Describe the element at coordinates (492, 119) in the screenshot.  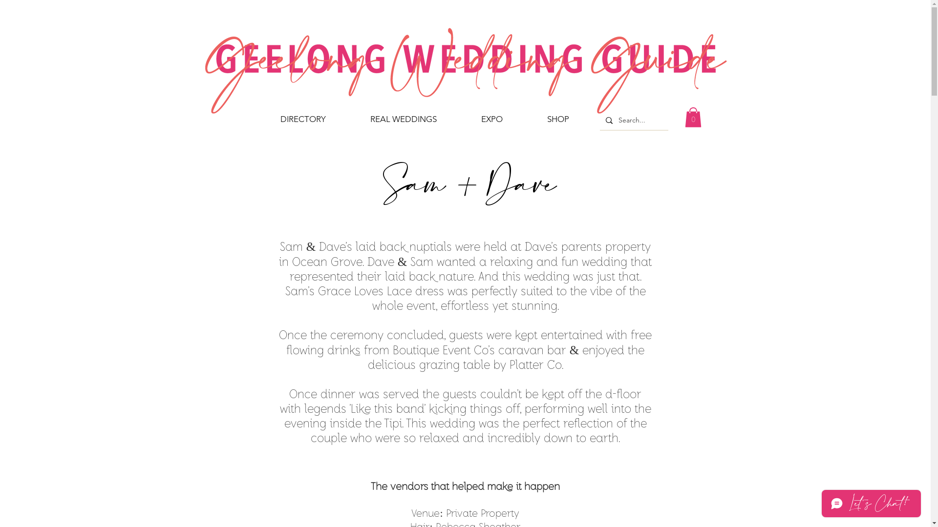
I see `EXPO` at that location.